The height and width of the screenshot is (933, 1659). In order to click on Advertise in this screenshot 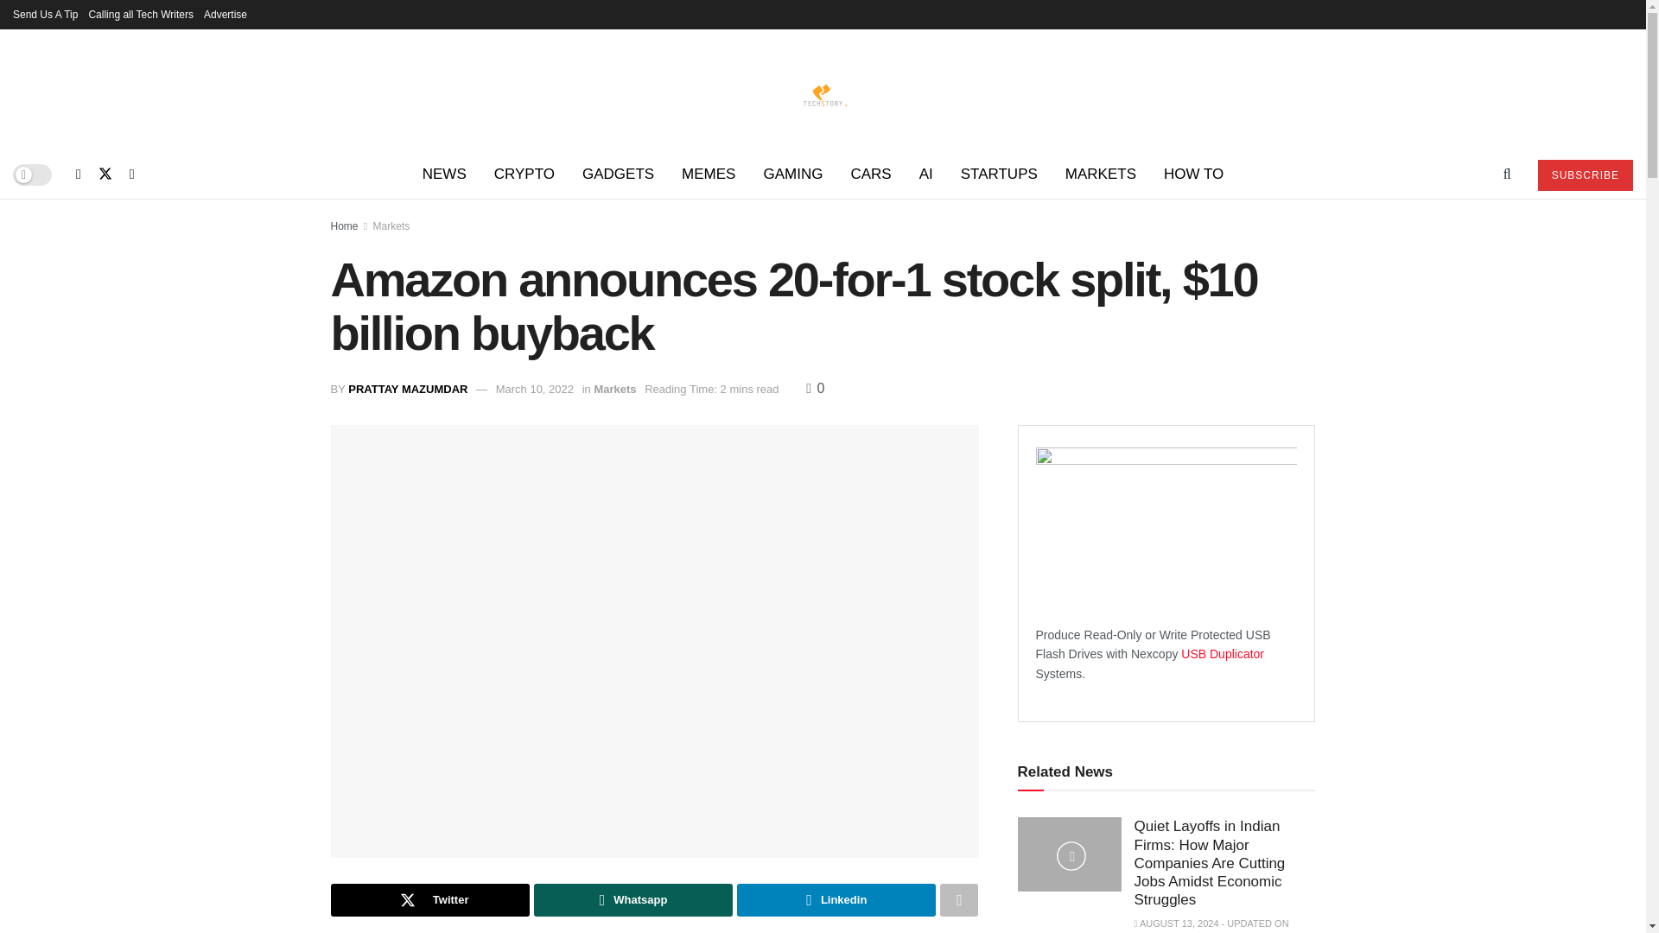, I will do `click(226, 14)`.